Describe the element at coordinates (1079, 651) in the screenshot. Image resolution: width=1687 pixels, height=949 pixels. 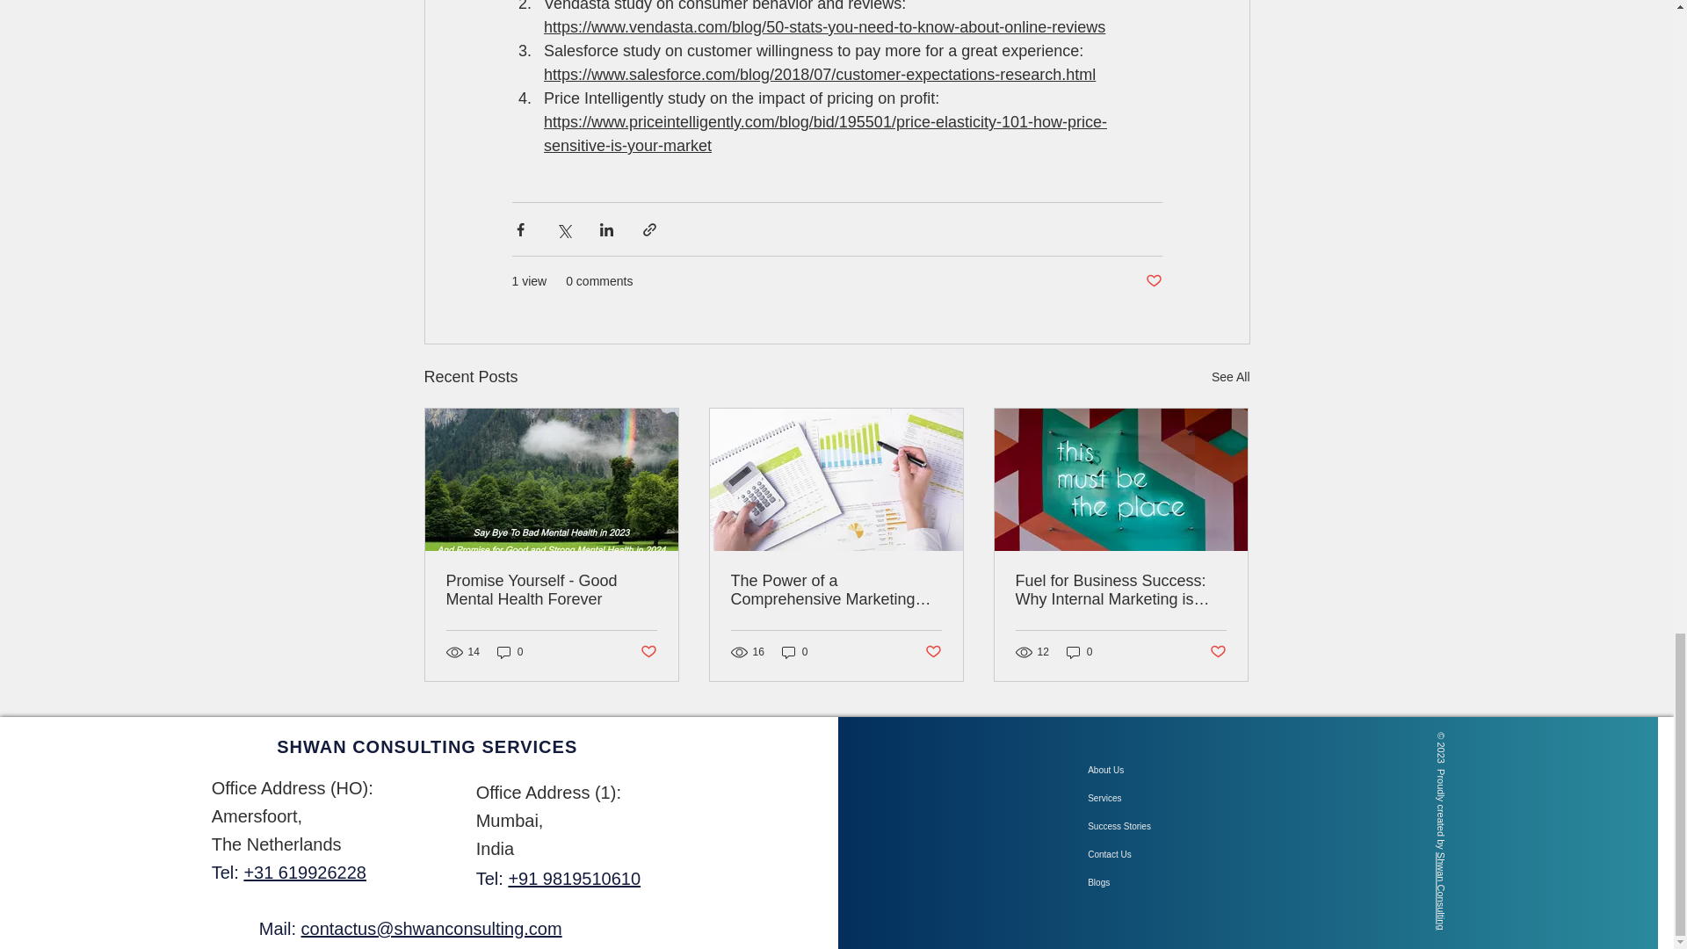
I see `0` at that location.